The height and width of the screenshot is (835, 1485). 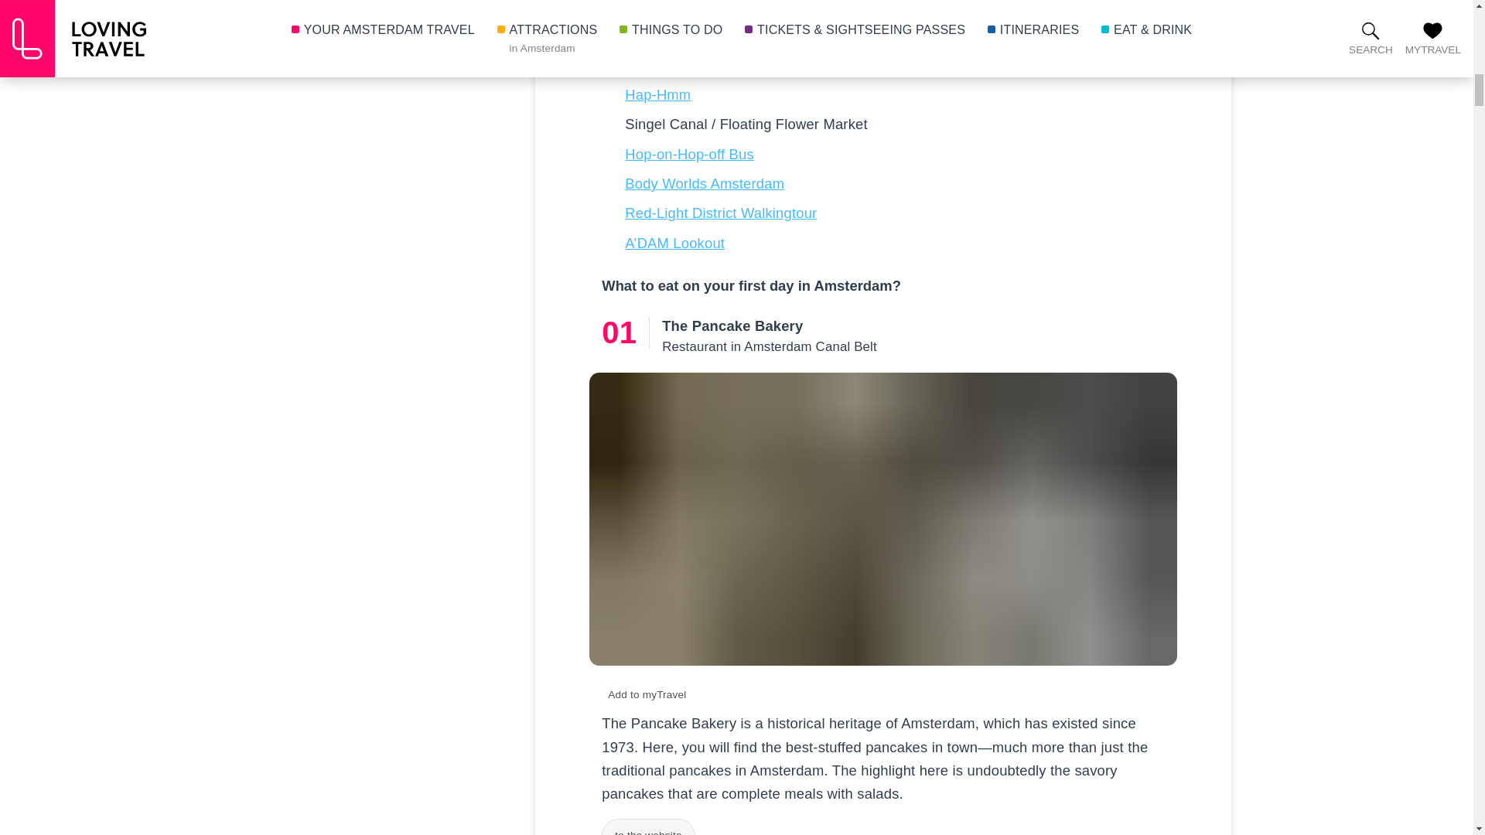 What do you see at coordinates (674, 243) in the screenshot?
I see `A'DAM Lookout` at bounding box center [674, 243].